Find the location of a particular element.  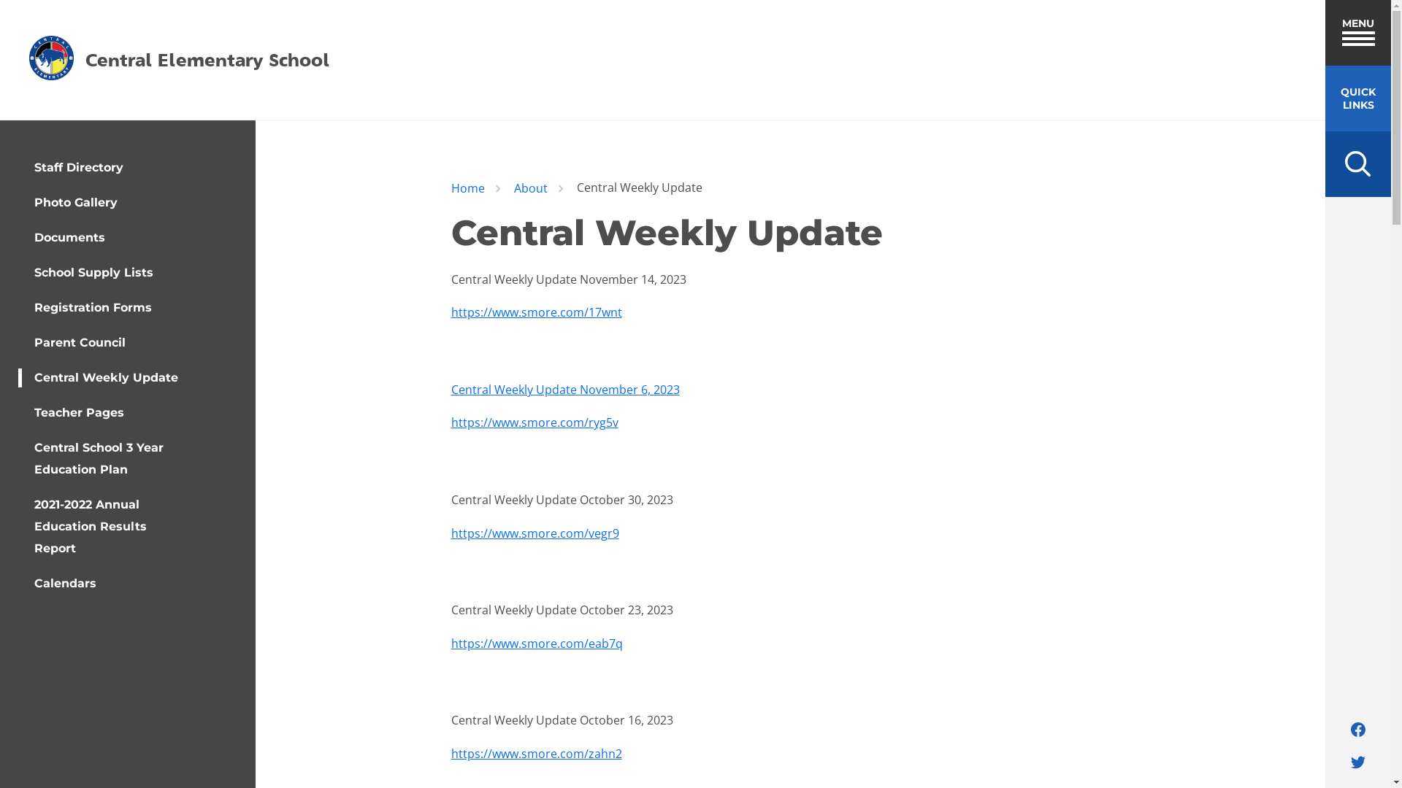

https://www.smore.com/eab7q is located at coordinates (537, 644).